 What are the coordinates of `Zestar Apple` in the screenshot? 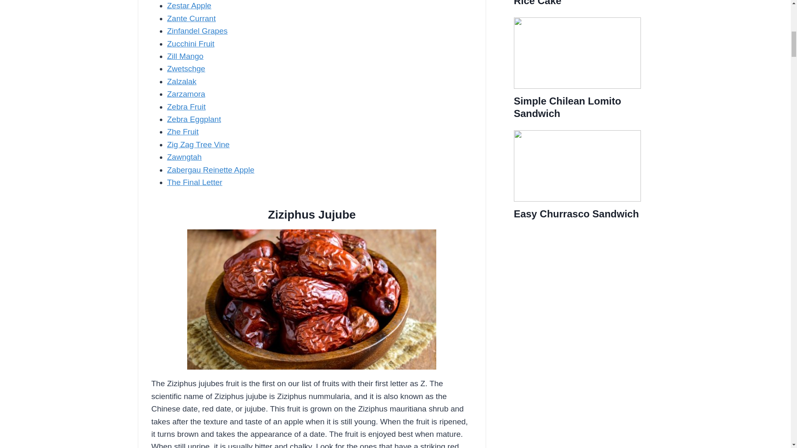 It's located at (188, 5).